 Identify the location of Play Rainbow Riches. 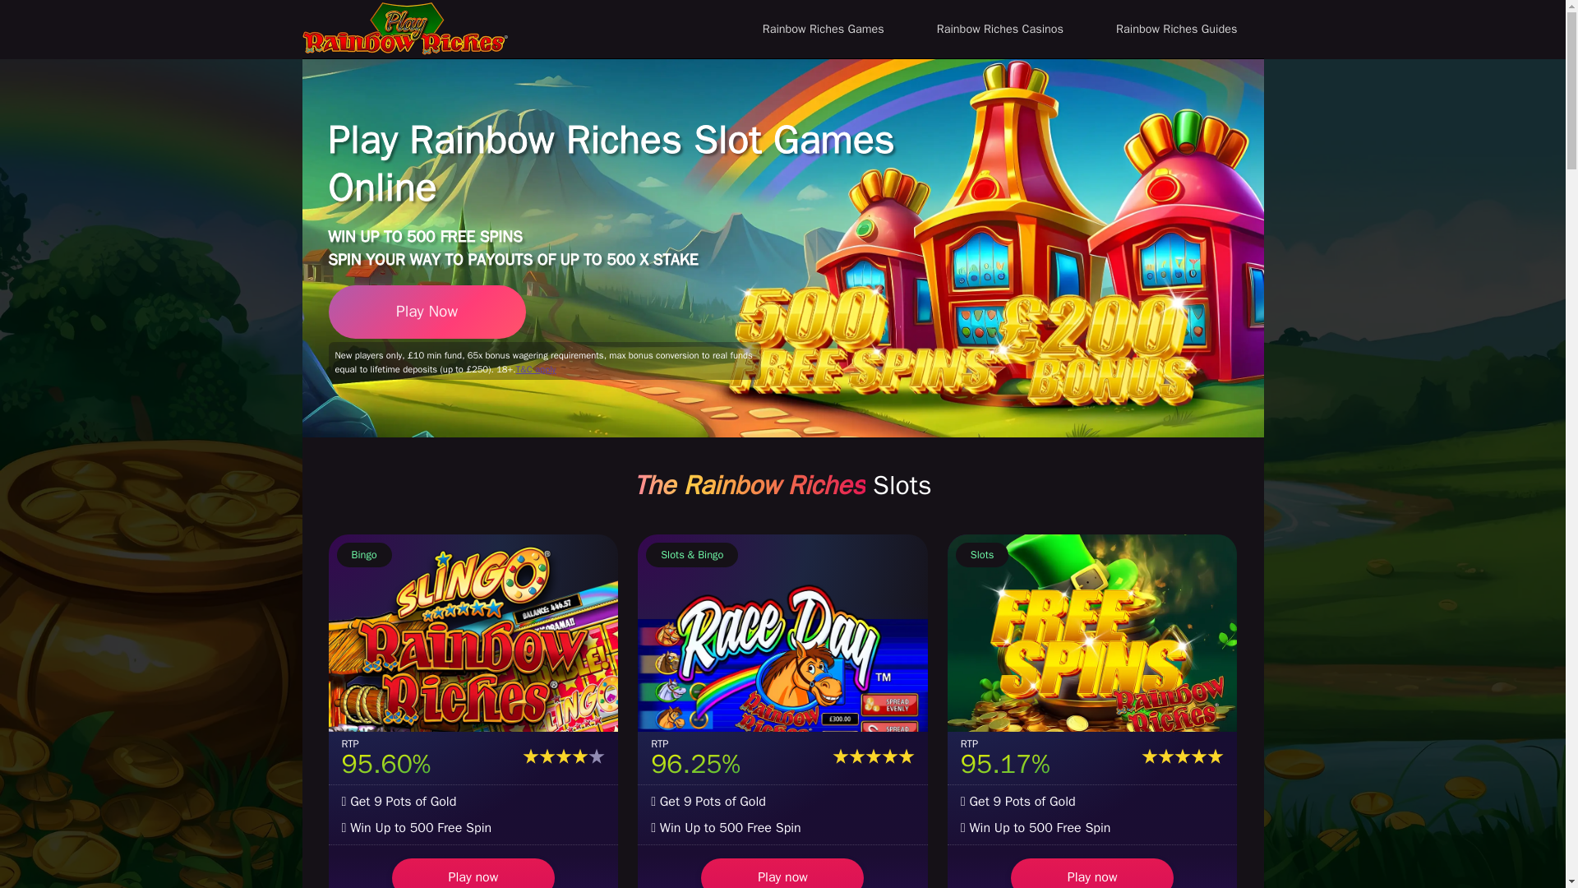
(405, 28).